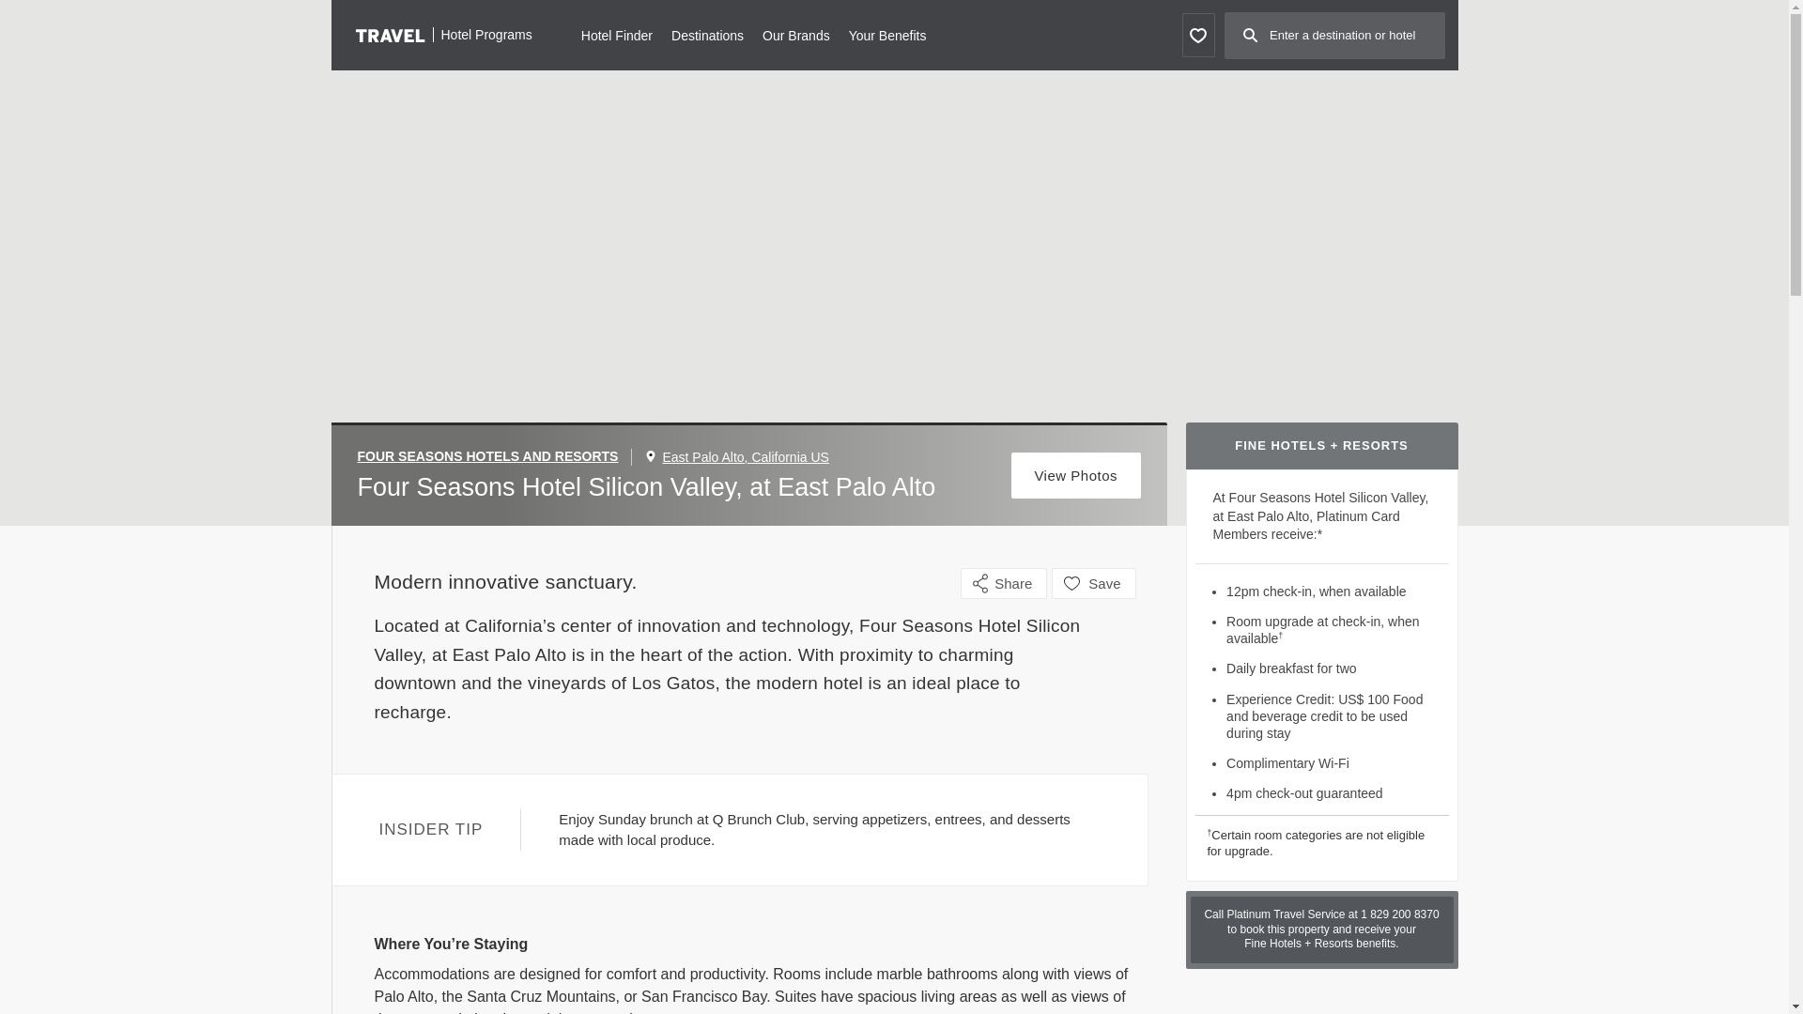  Describe the element at coordinates (796, 34) in the screenshot. I see `Our Brands` at that location.